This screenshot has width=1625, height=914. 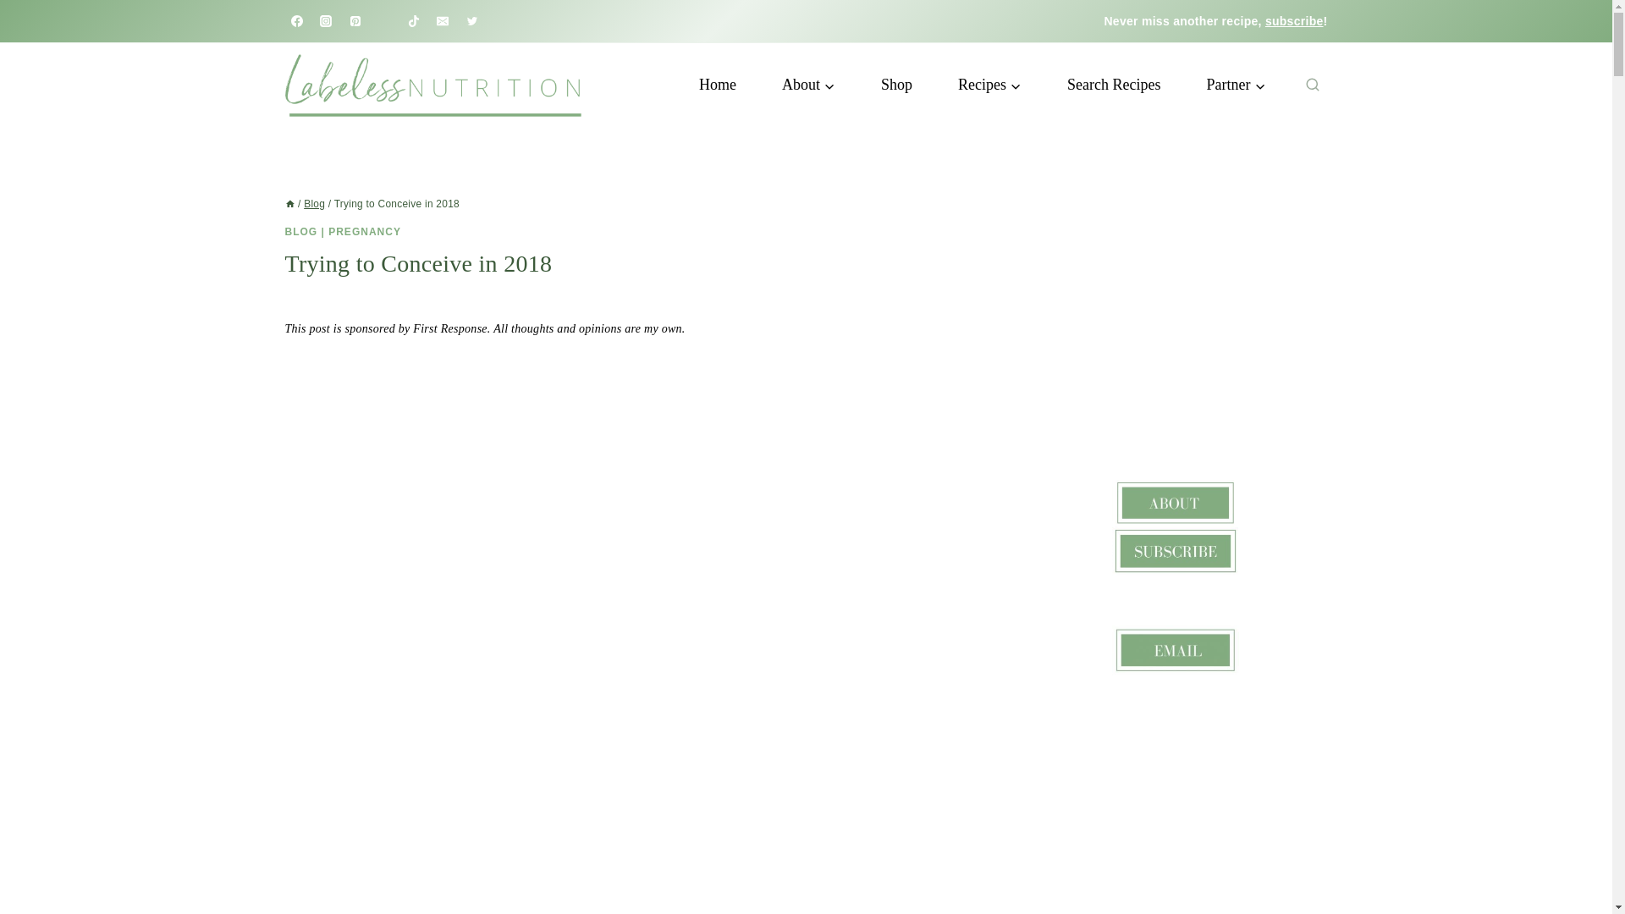 I want to click on About, so click(x=807, y=85).